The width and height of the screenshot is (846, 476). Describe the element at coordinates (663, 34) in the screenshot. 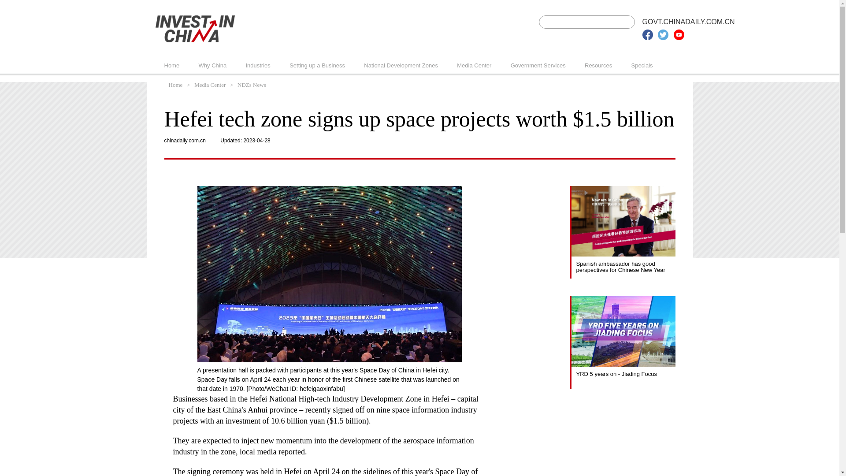

I see `twitter` at that location.